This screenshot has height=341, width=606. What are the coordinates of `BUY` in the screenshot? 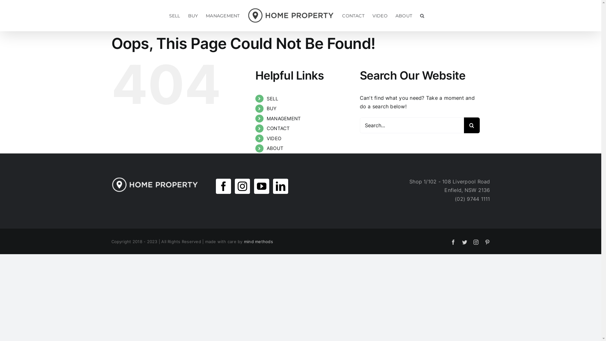 It's located at (193, 16).